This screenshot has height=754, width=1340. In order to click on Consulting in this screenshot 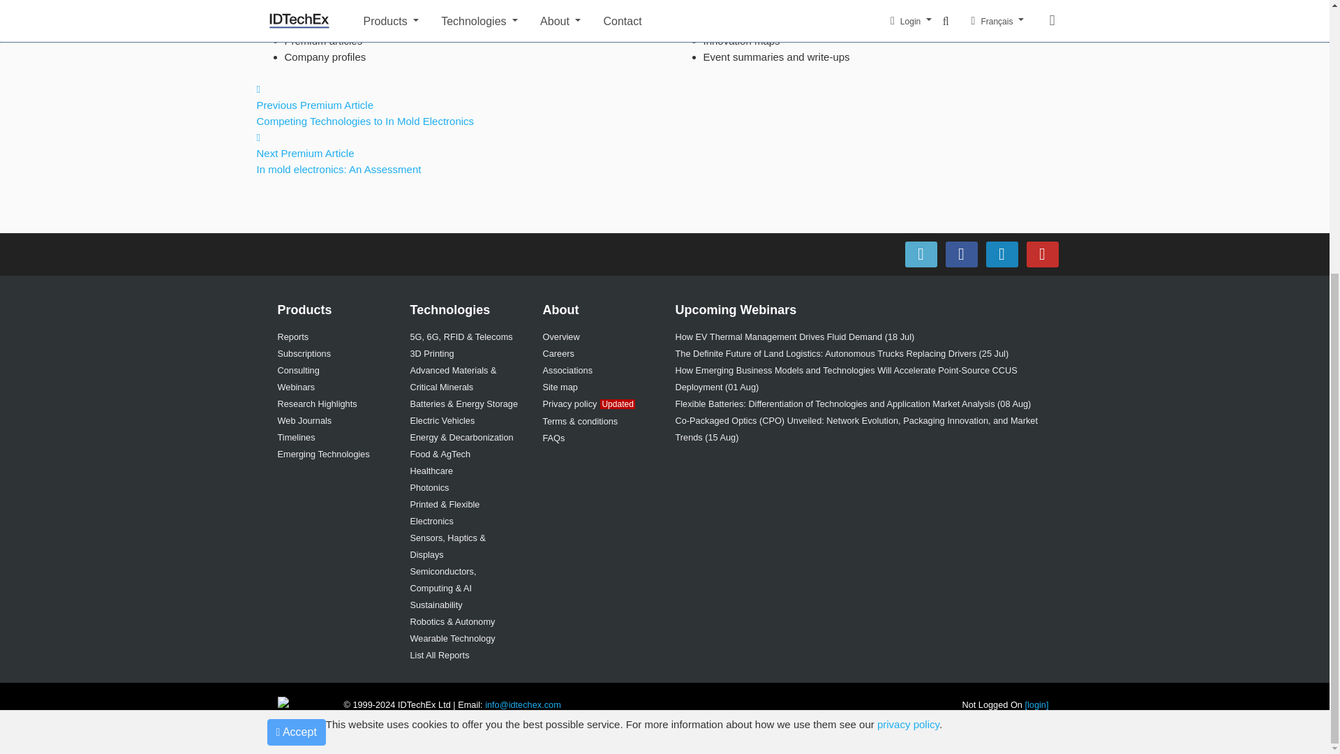, I will do `click(299, 370)`.